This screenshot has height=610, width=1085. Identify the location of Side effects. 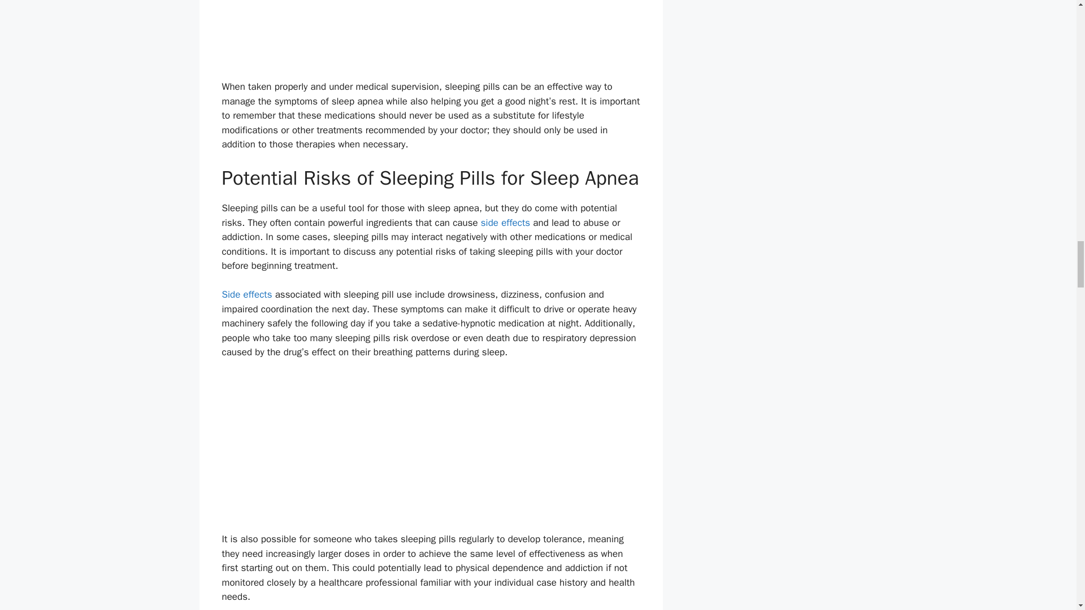
(246, 294).